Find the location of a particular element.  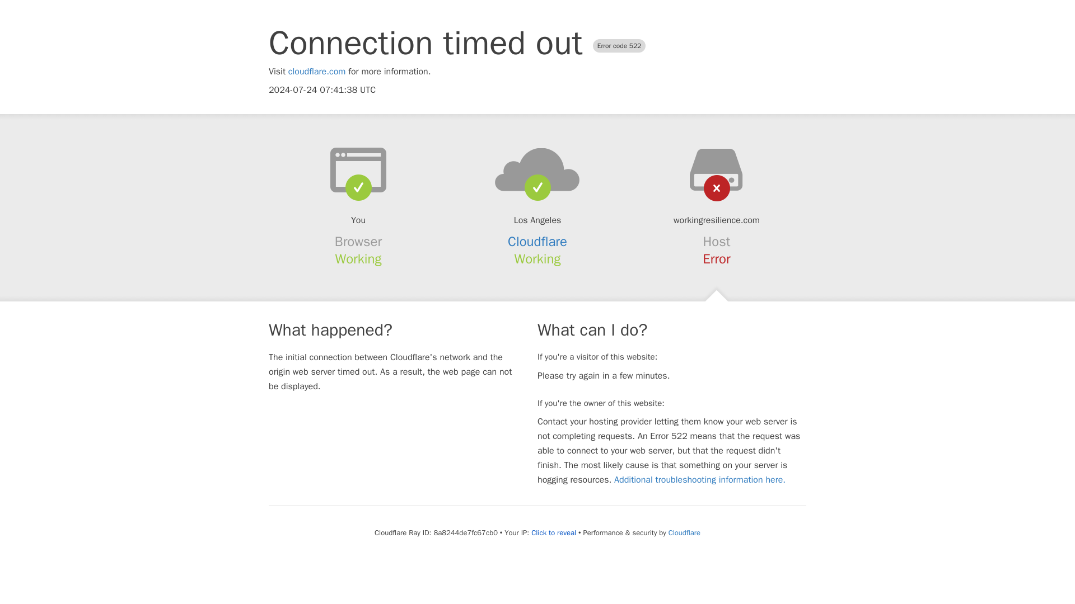

Click to reveal is located at coordinates (553, 532).